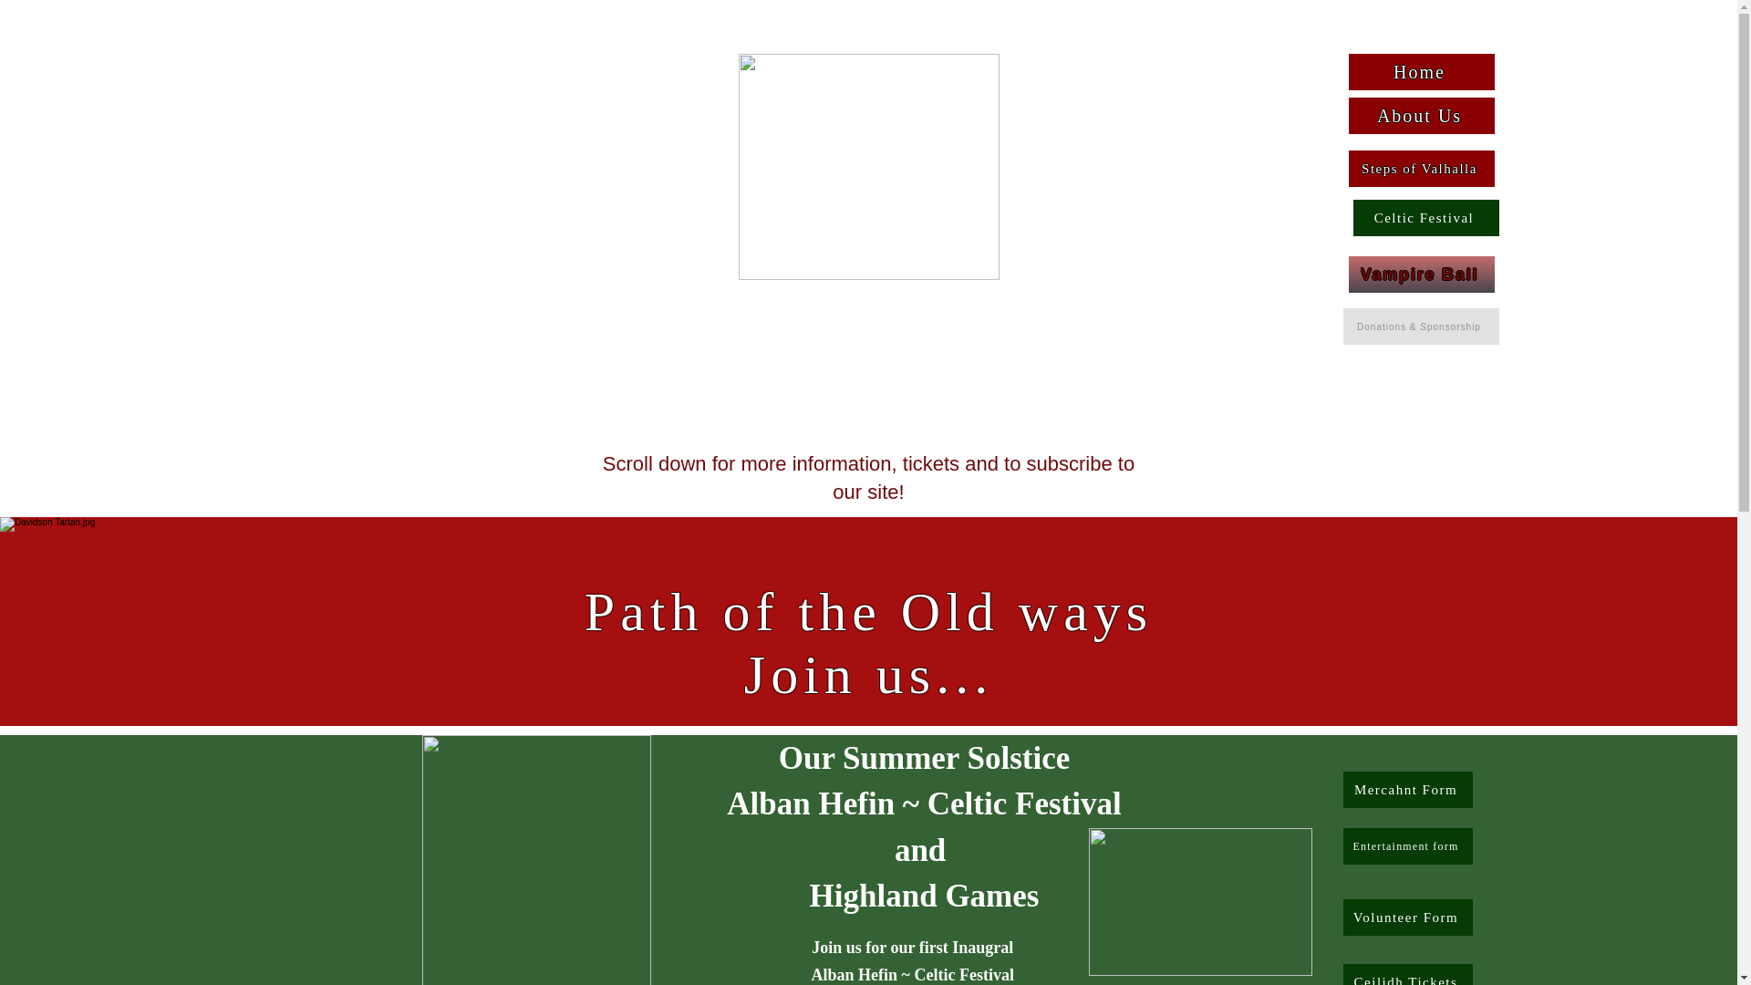 This screenshot has height=985, width=1751. Describe the element at coordinates (869, 166) in the screenshot. I see `Shield no glow -  trans copy.png` at that location.